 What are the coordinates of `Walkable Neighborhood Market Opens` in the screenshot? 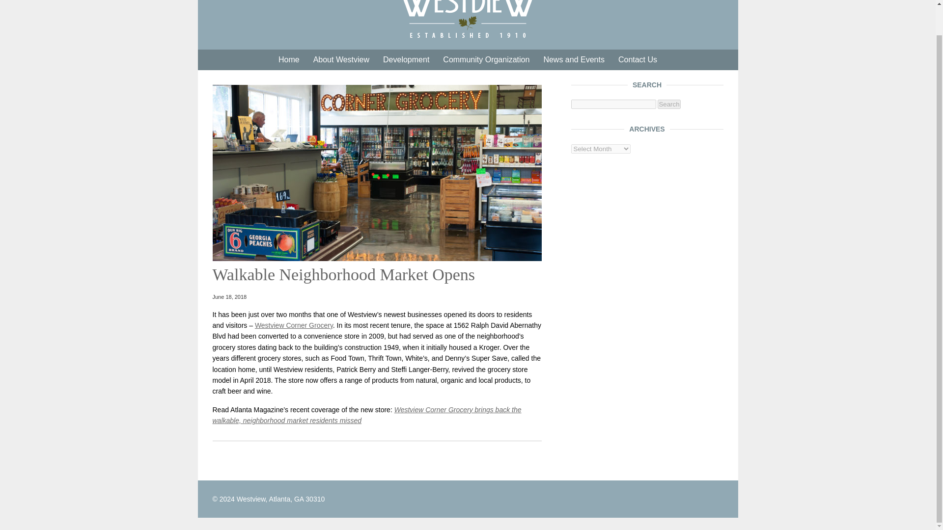 It's located at (344, 274).